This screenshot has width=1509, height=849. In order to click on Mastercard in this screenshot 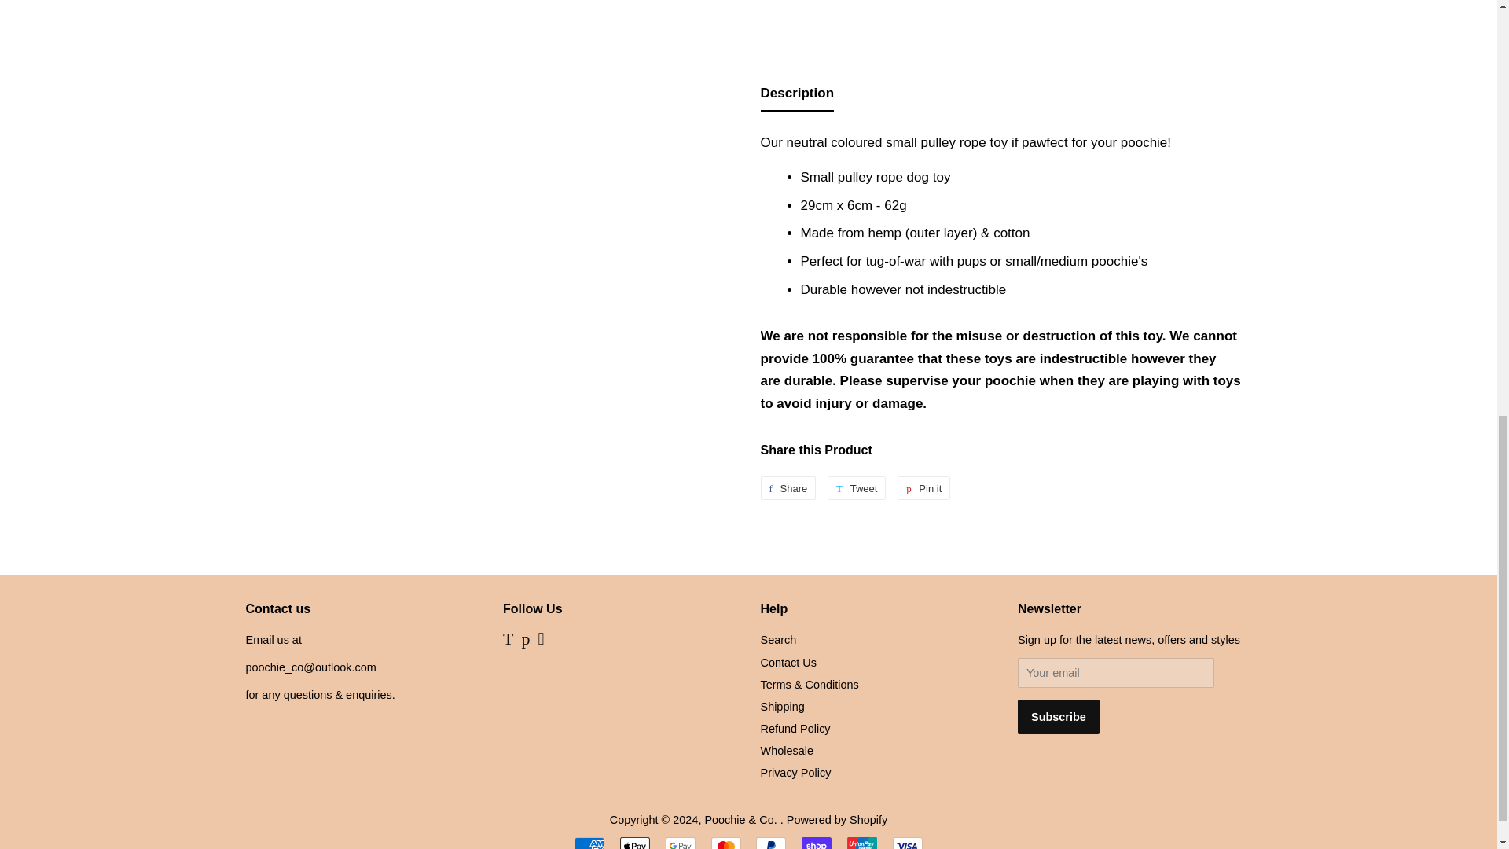, I will do `click(725, 843)`.